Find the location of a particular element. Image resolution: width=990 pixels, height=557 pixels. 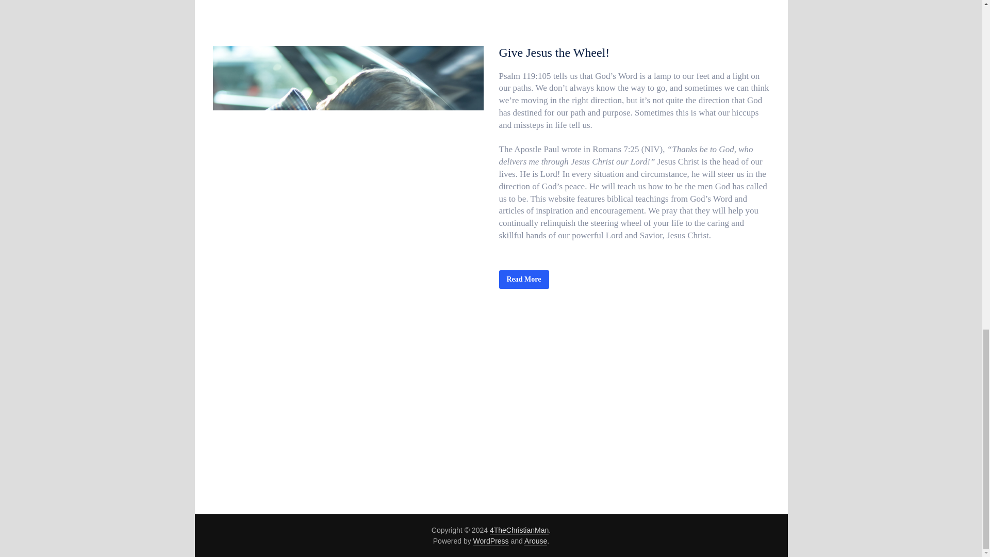

Arouse is located at coordinates (536, 542).